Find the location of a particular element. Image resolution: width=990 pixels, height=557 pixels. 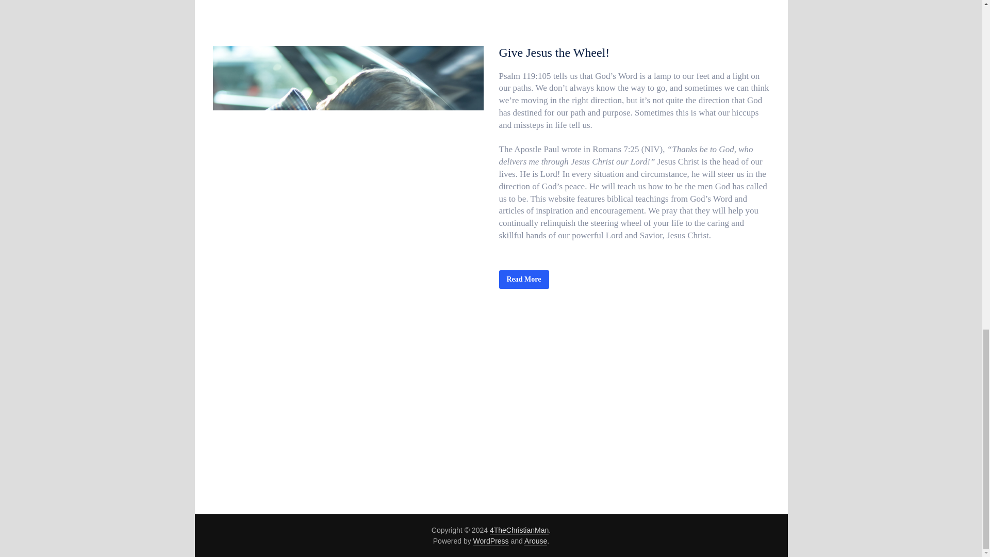

Arouse is located at coordinates (536, 542).